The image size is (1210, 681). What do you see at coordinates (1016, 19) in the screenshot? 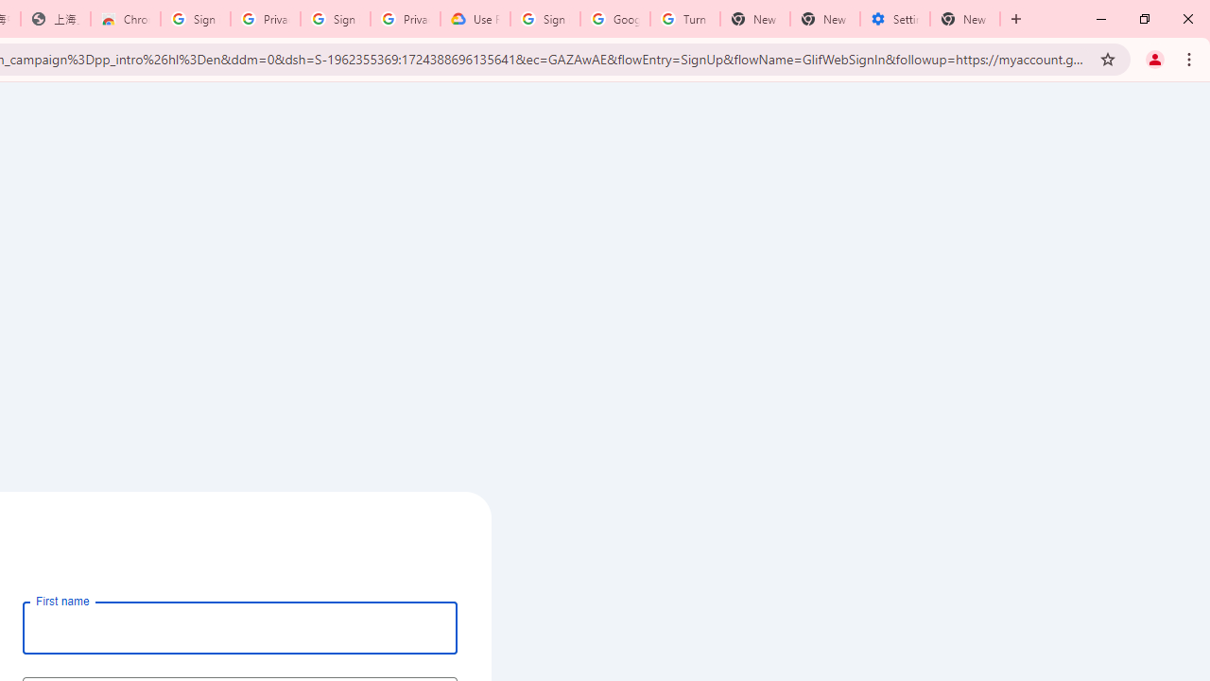
I see `New Tab` at bounding box center [1016, 19].